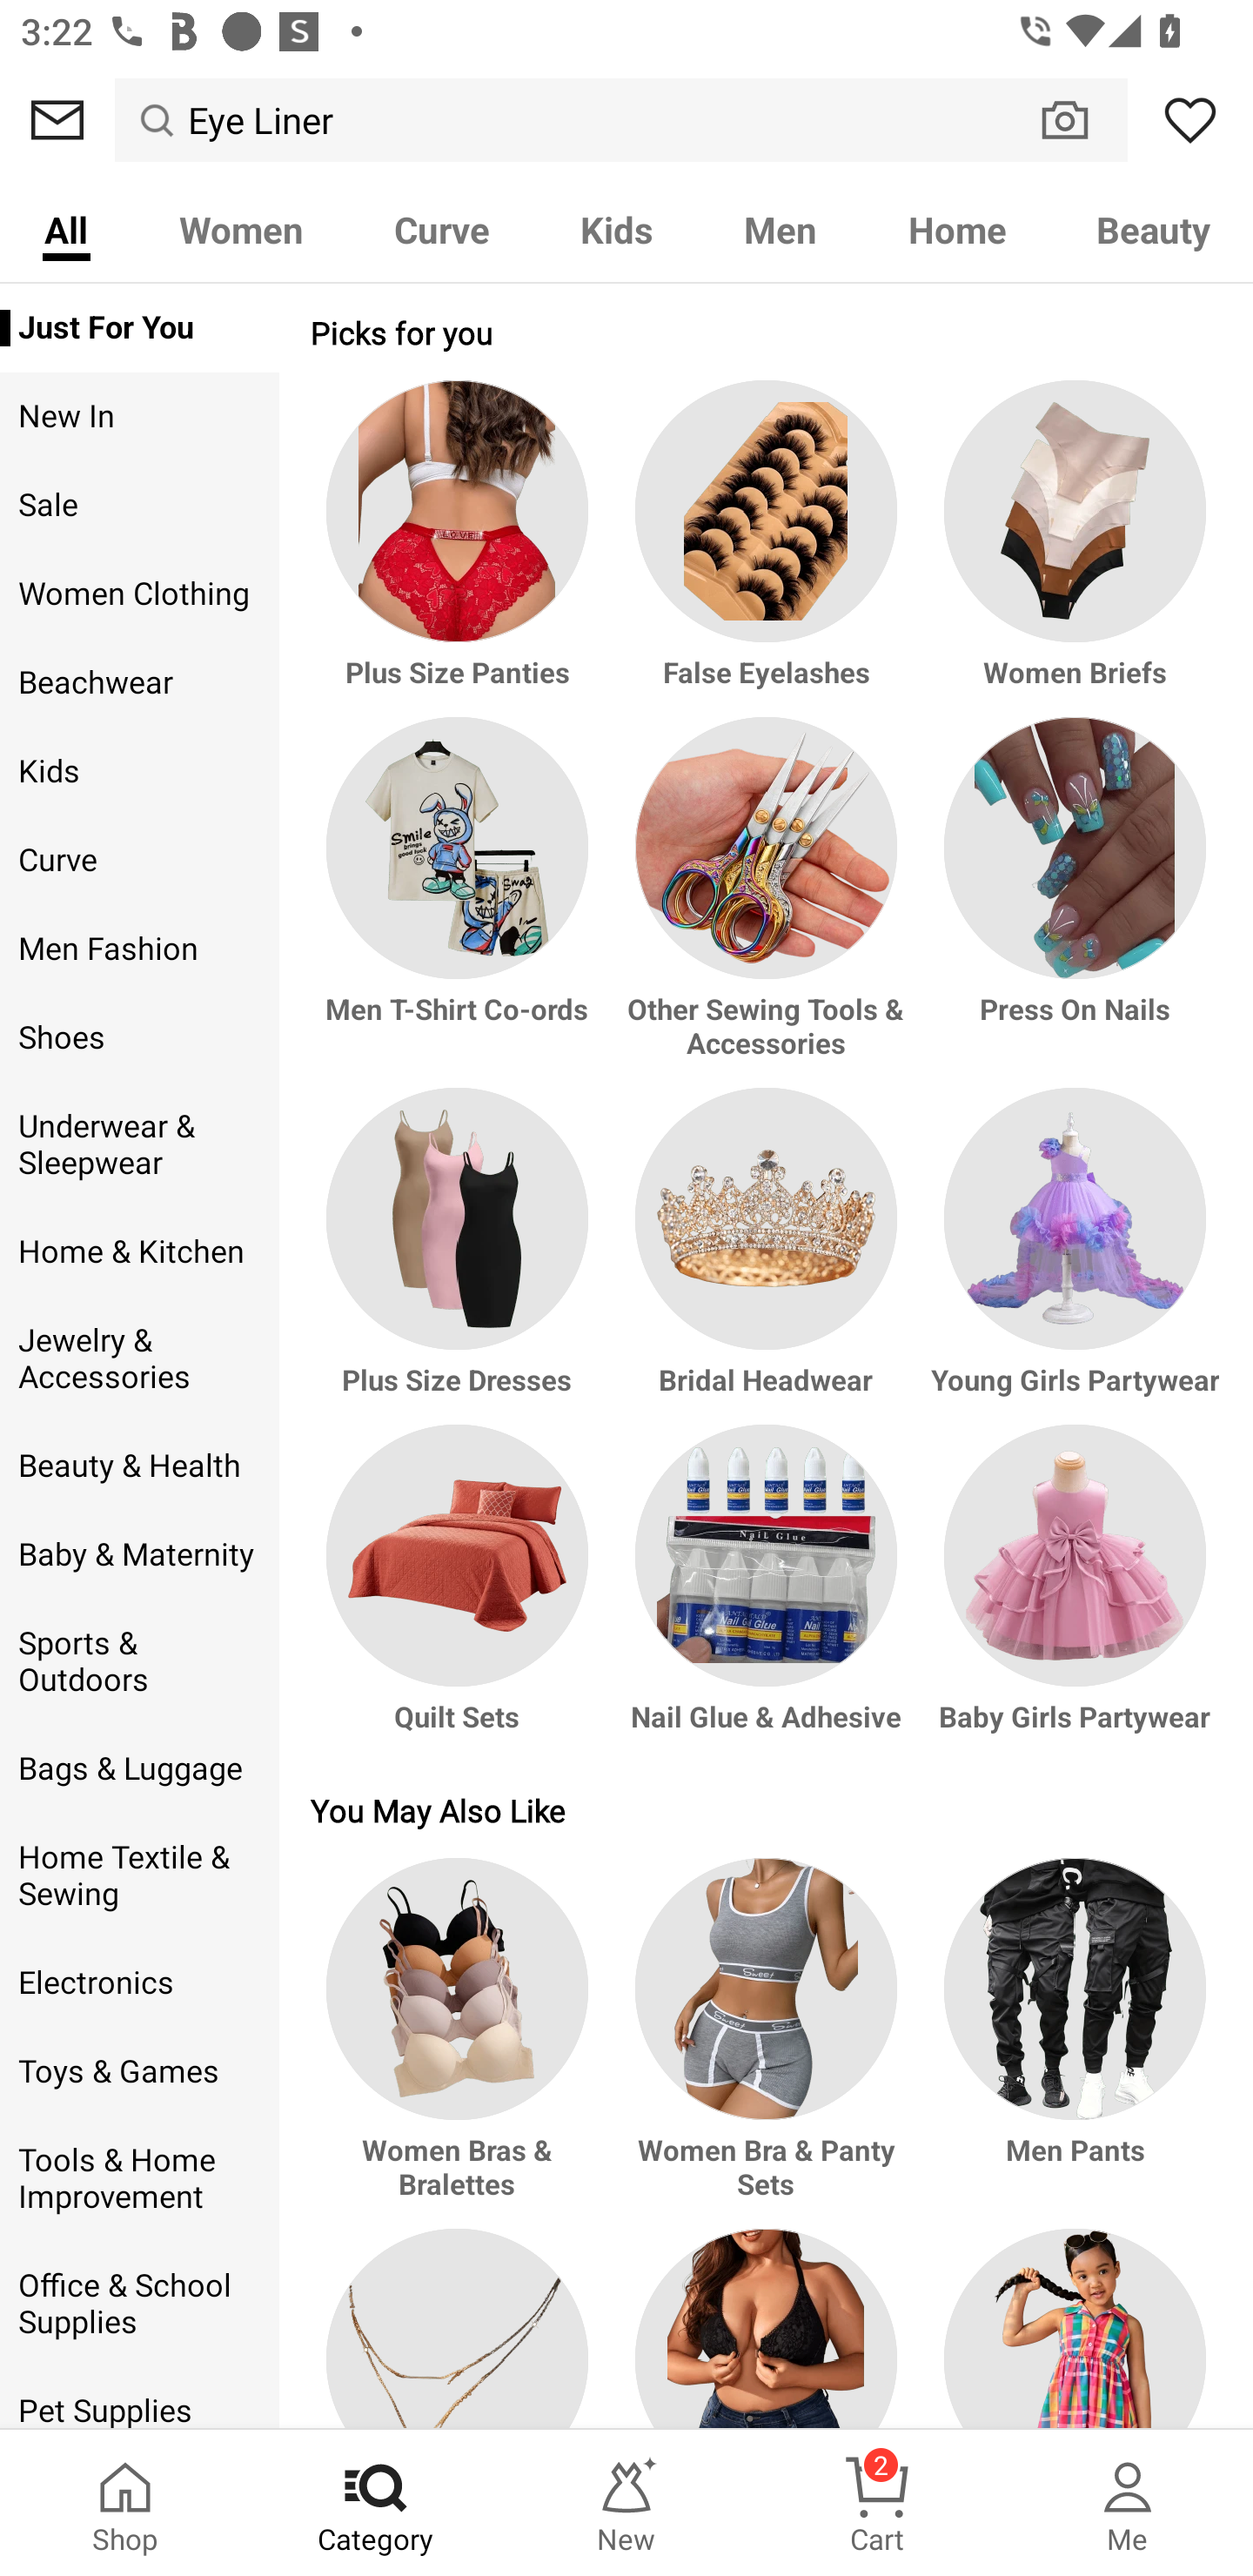 The image size is (1253, 2576). I want to click on Me, so click(1128, 2503).